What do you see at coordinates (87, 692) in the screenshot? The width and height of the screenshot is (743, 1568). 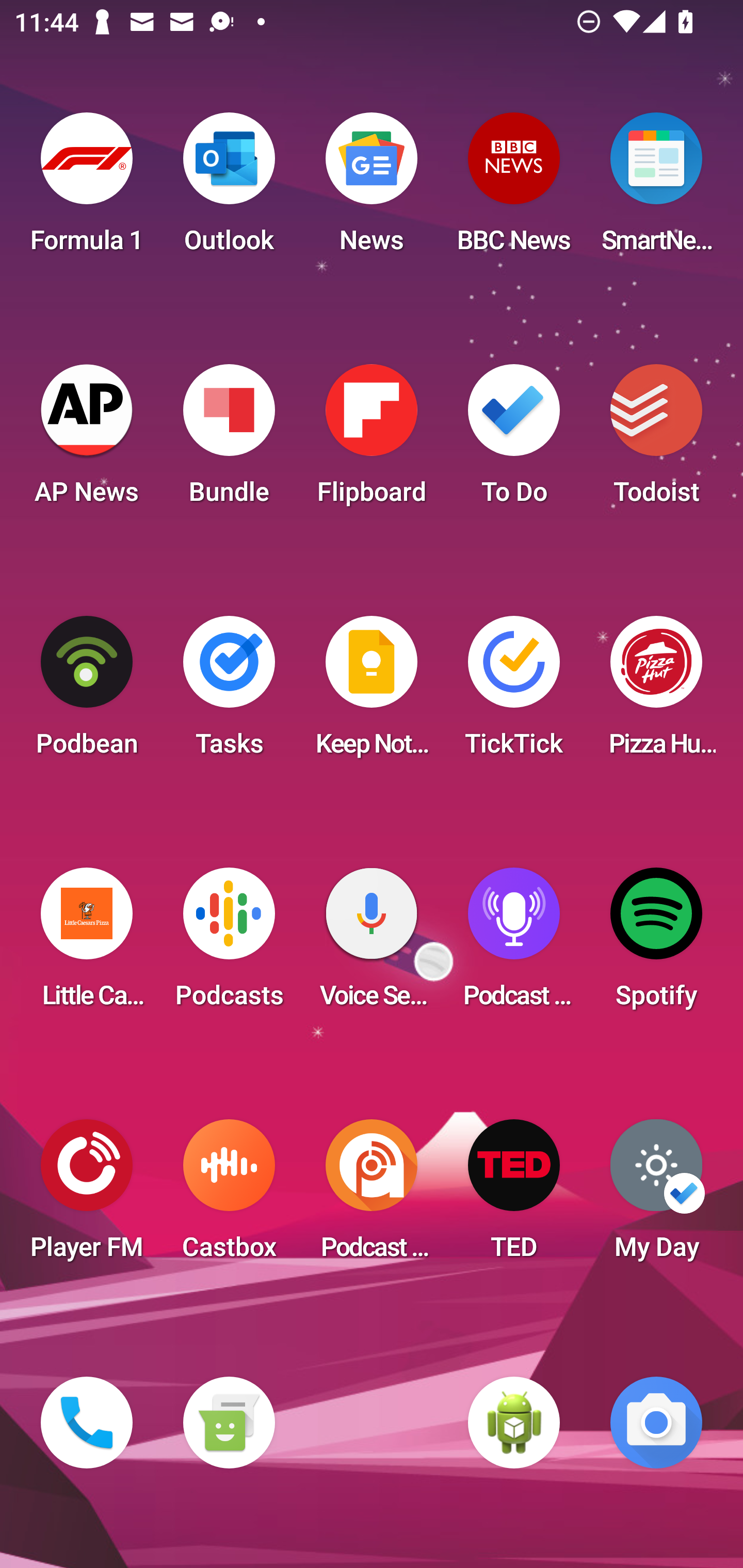 I see `Podbean` at bounding box center [87, 692].